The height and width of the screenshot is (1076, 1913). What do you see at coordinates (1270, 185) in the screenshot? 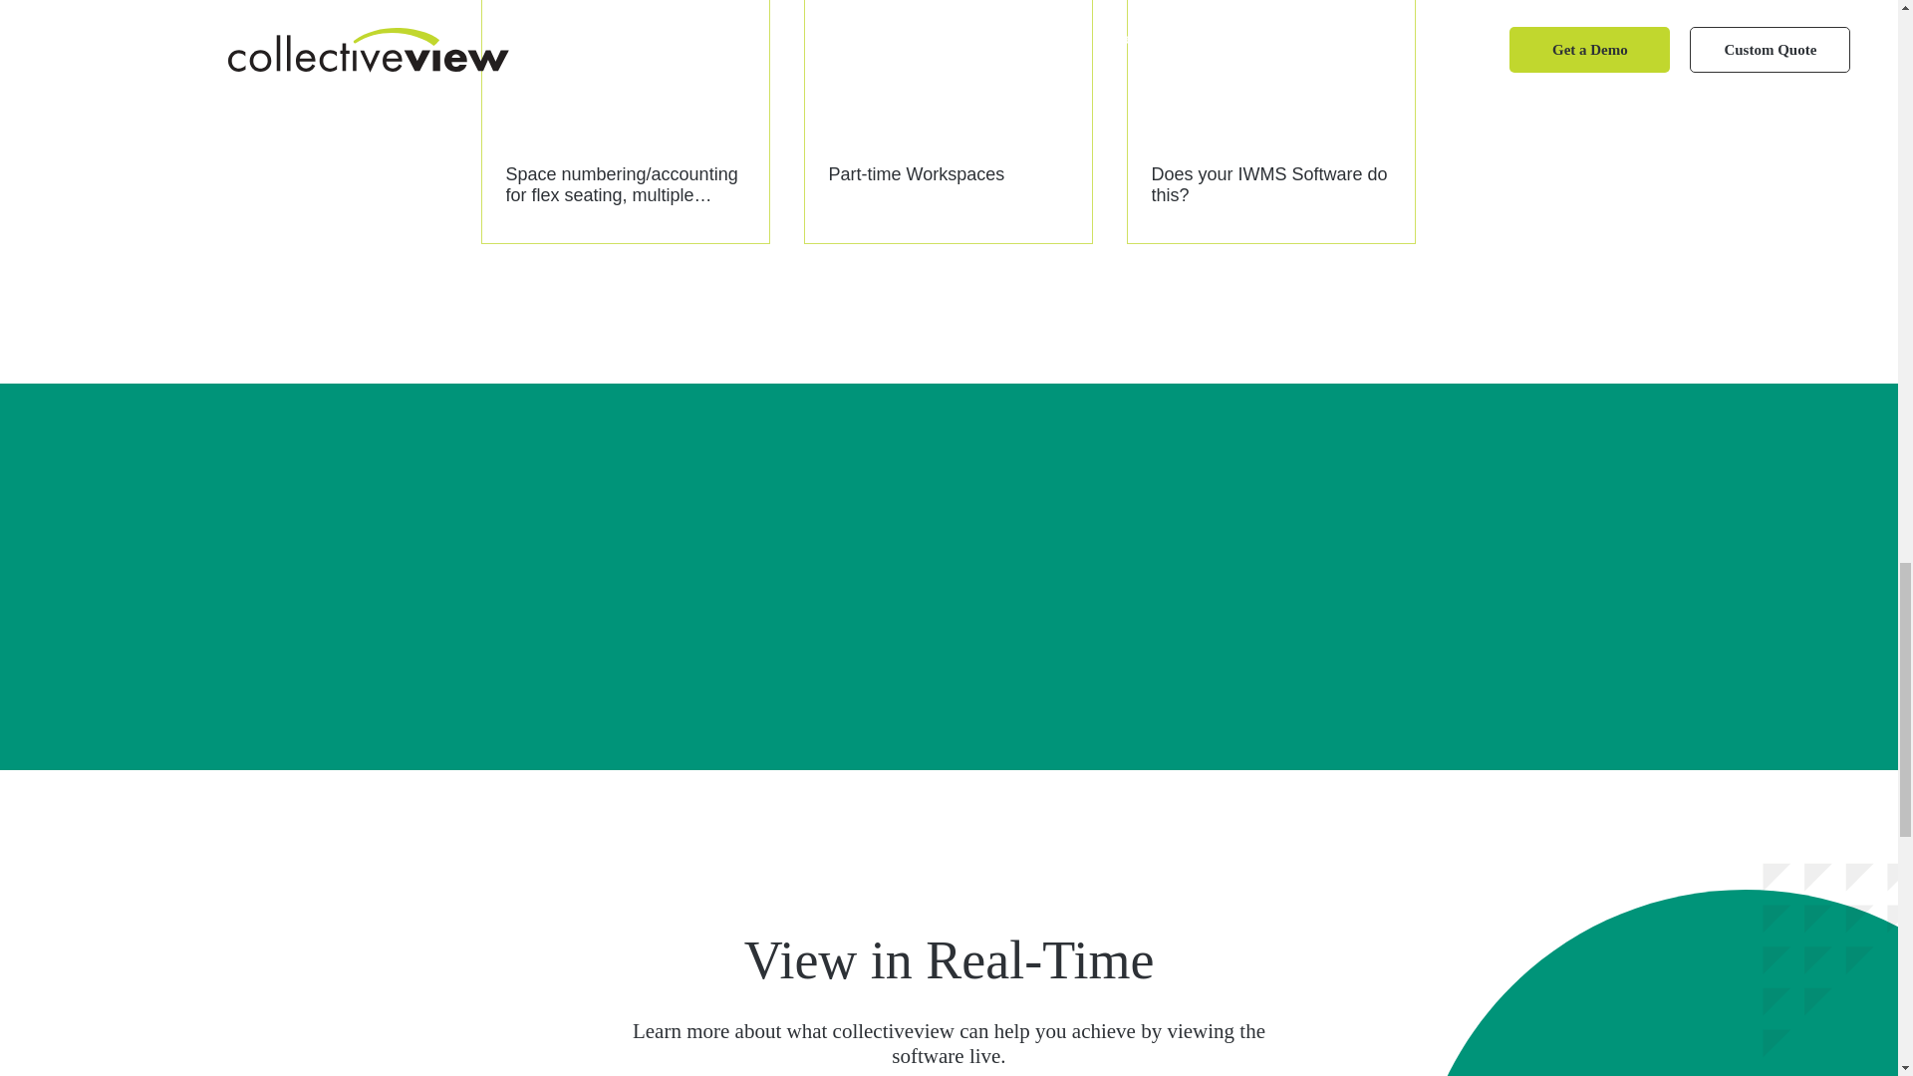
I see `Does your IWMS Software do this?` at bounding box center [1270, 185].